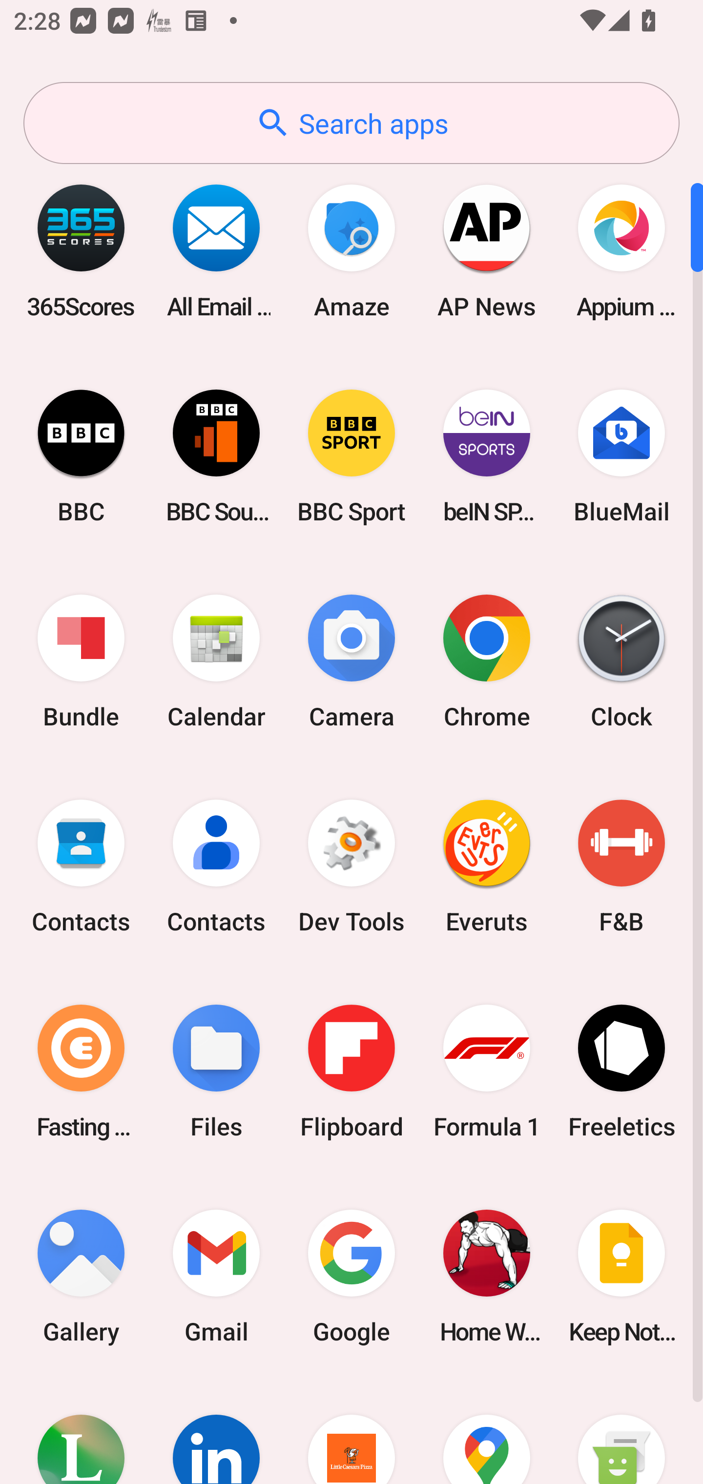  What do you see at coordinates (486, 1276) in the screenshot?
I see `Home Workout` at bounding box center [486, 1276].